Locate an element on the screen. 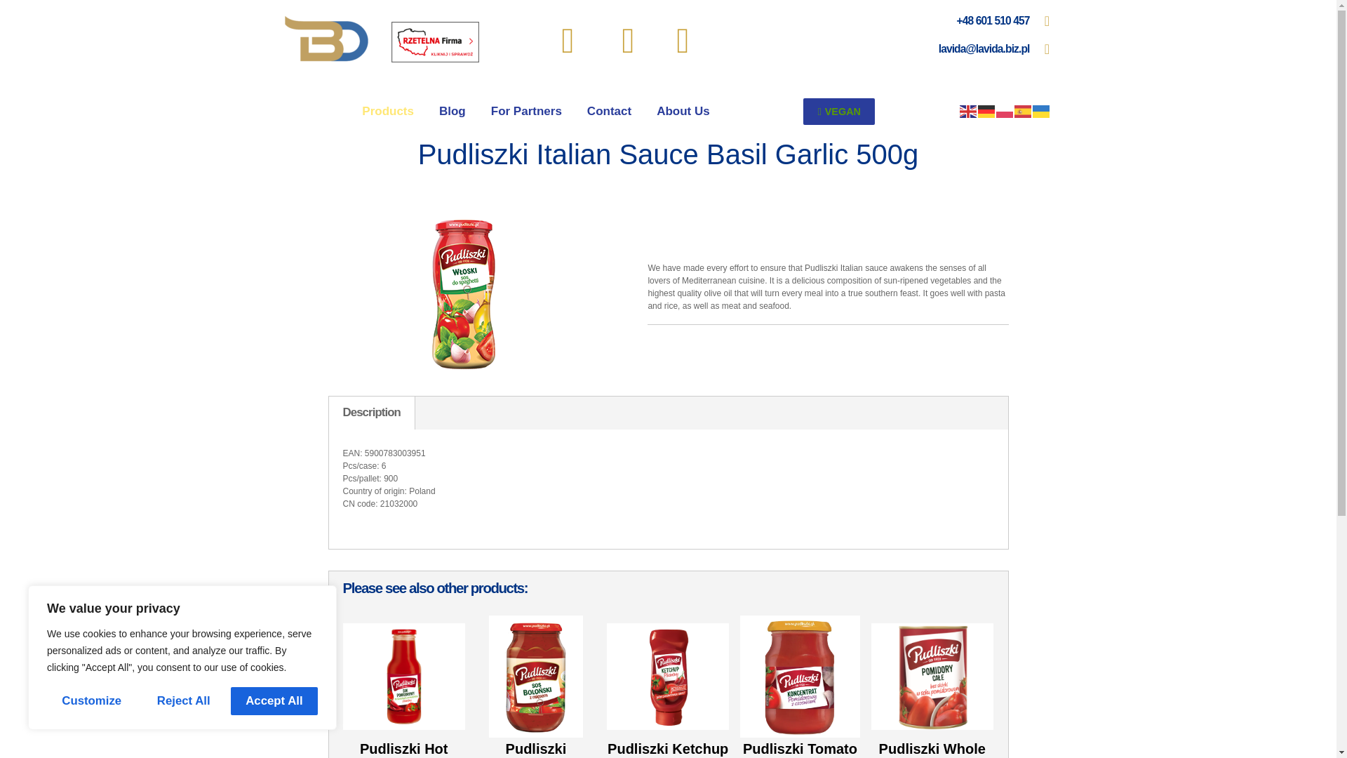 This screenshot has height=758, width=1347. Customize is located at coordinates (91, 700).